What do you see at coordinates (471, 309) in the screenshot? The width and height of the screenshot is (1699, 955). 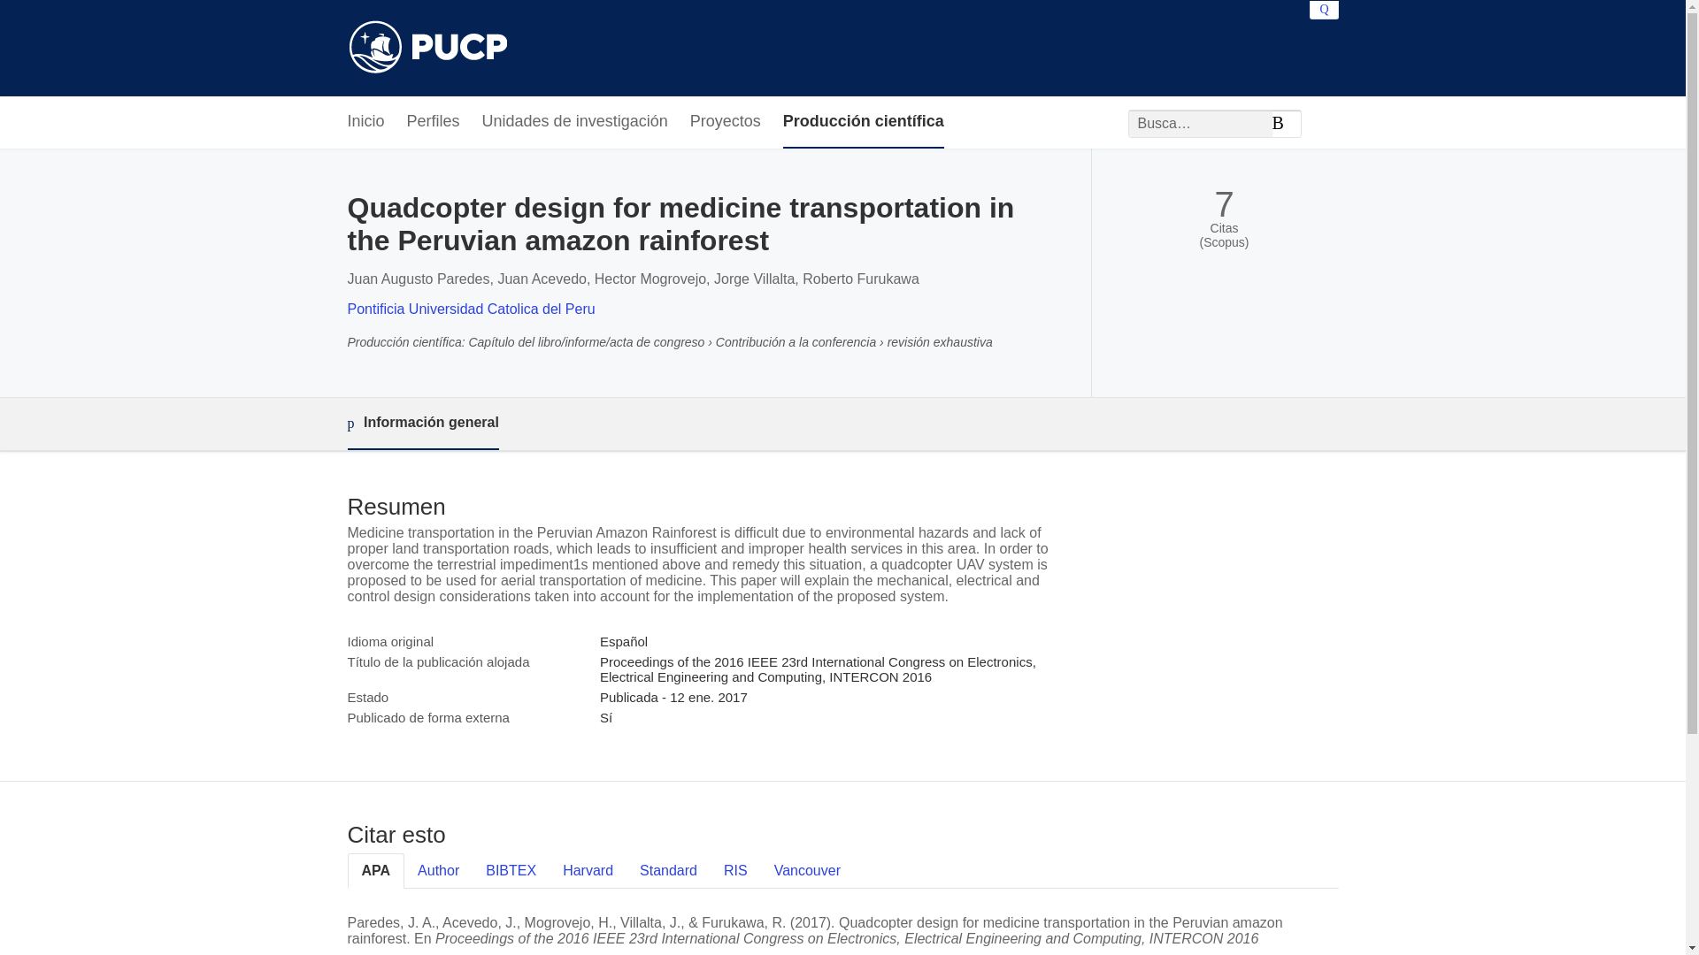 I see `Pontificia Universidad Catolica del Peru` at bounding box center [471, 309].